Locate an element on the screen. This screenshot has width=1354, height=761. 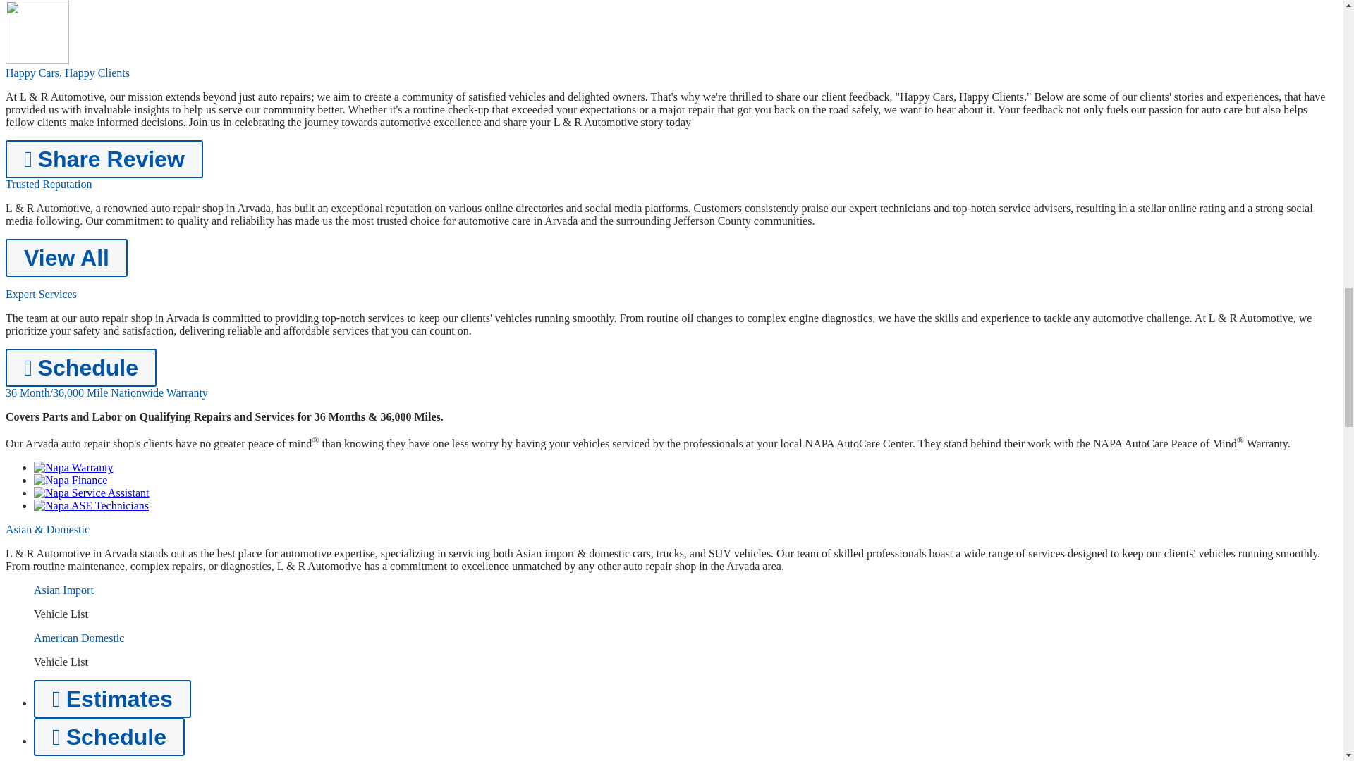
Great Auto Repair Financing is located at coordinates (71, 480).